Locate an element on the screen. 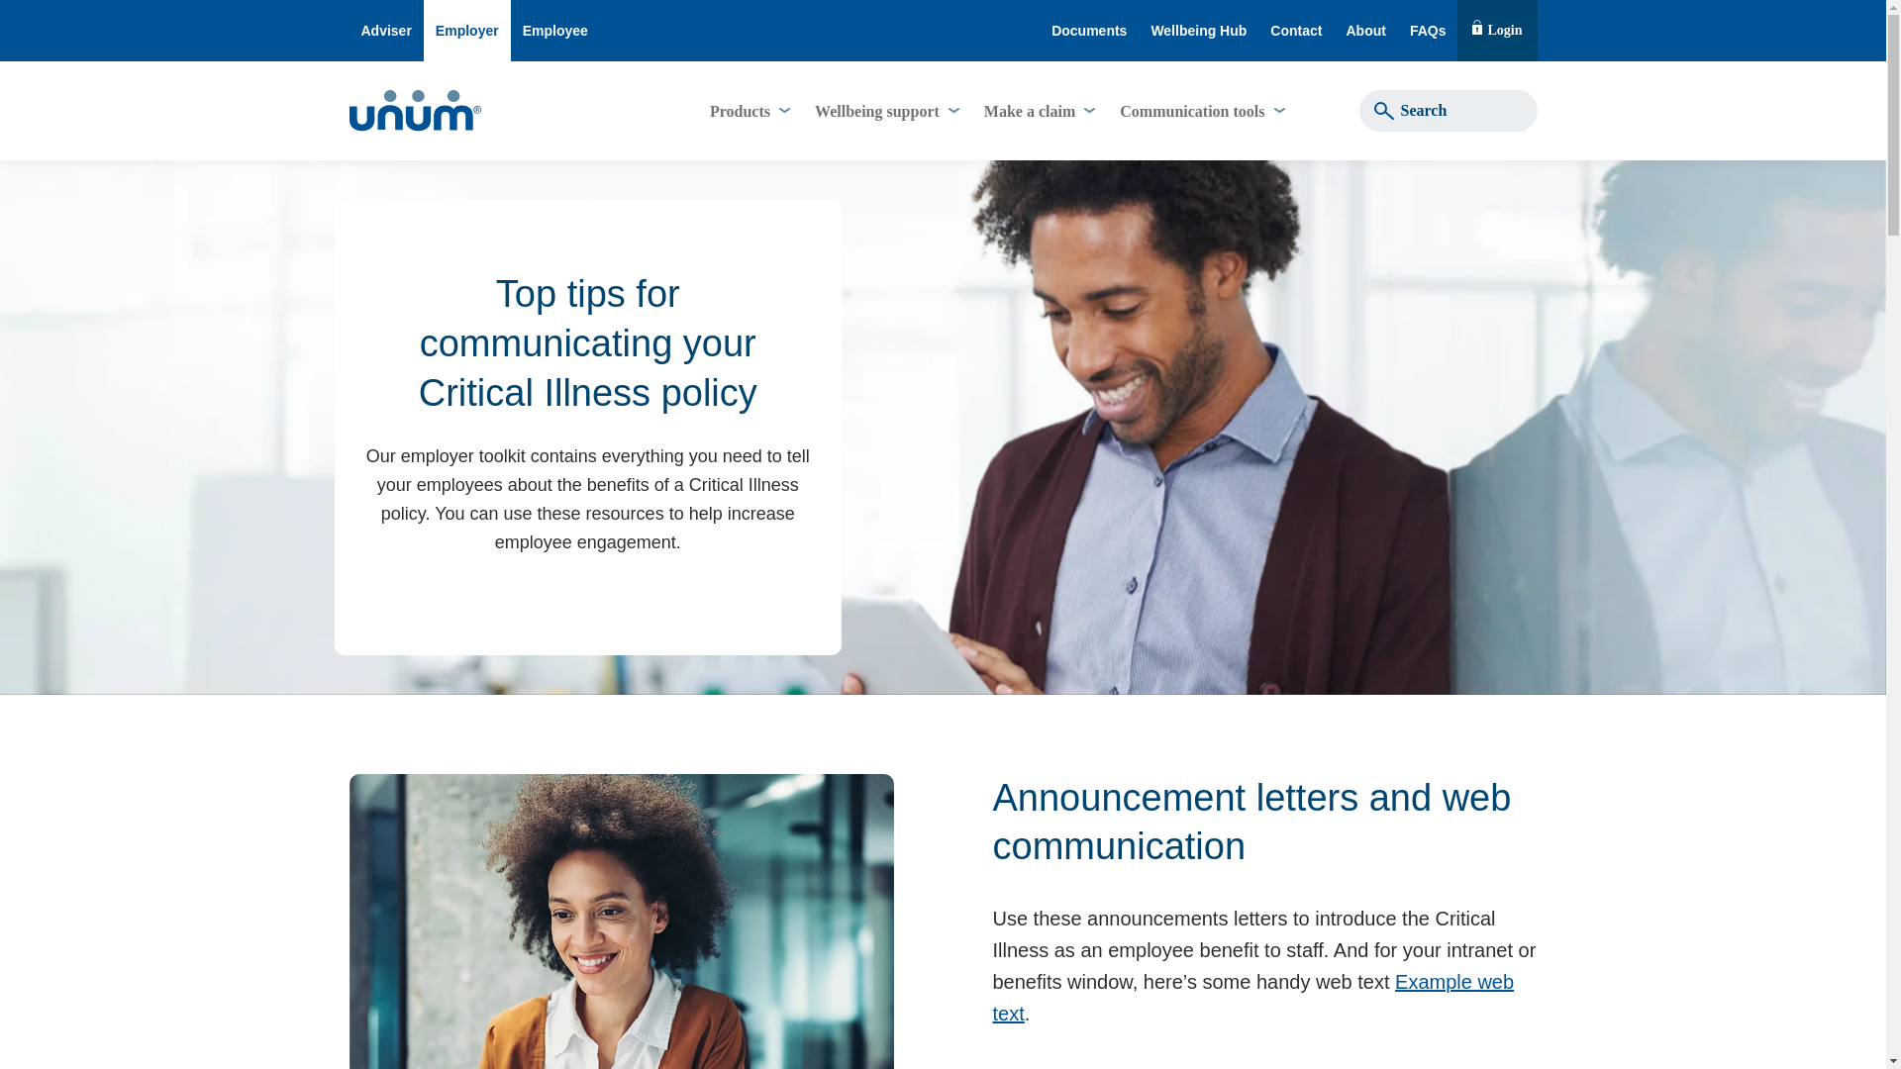  Documents is located at coordinates (467, 30).